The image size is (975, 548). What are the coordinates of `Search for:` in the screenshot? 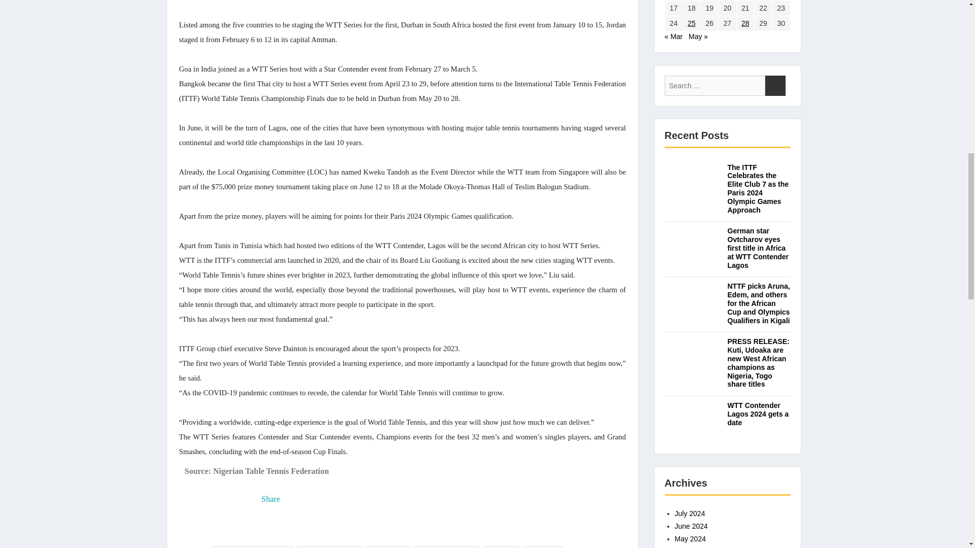 It's located at (714, 86).